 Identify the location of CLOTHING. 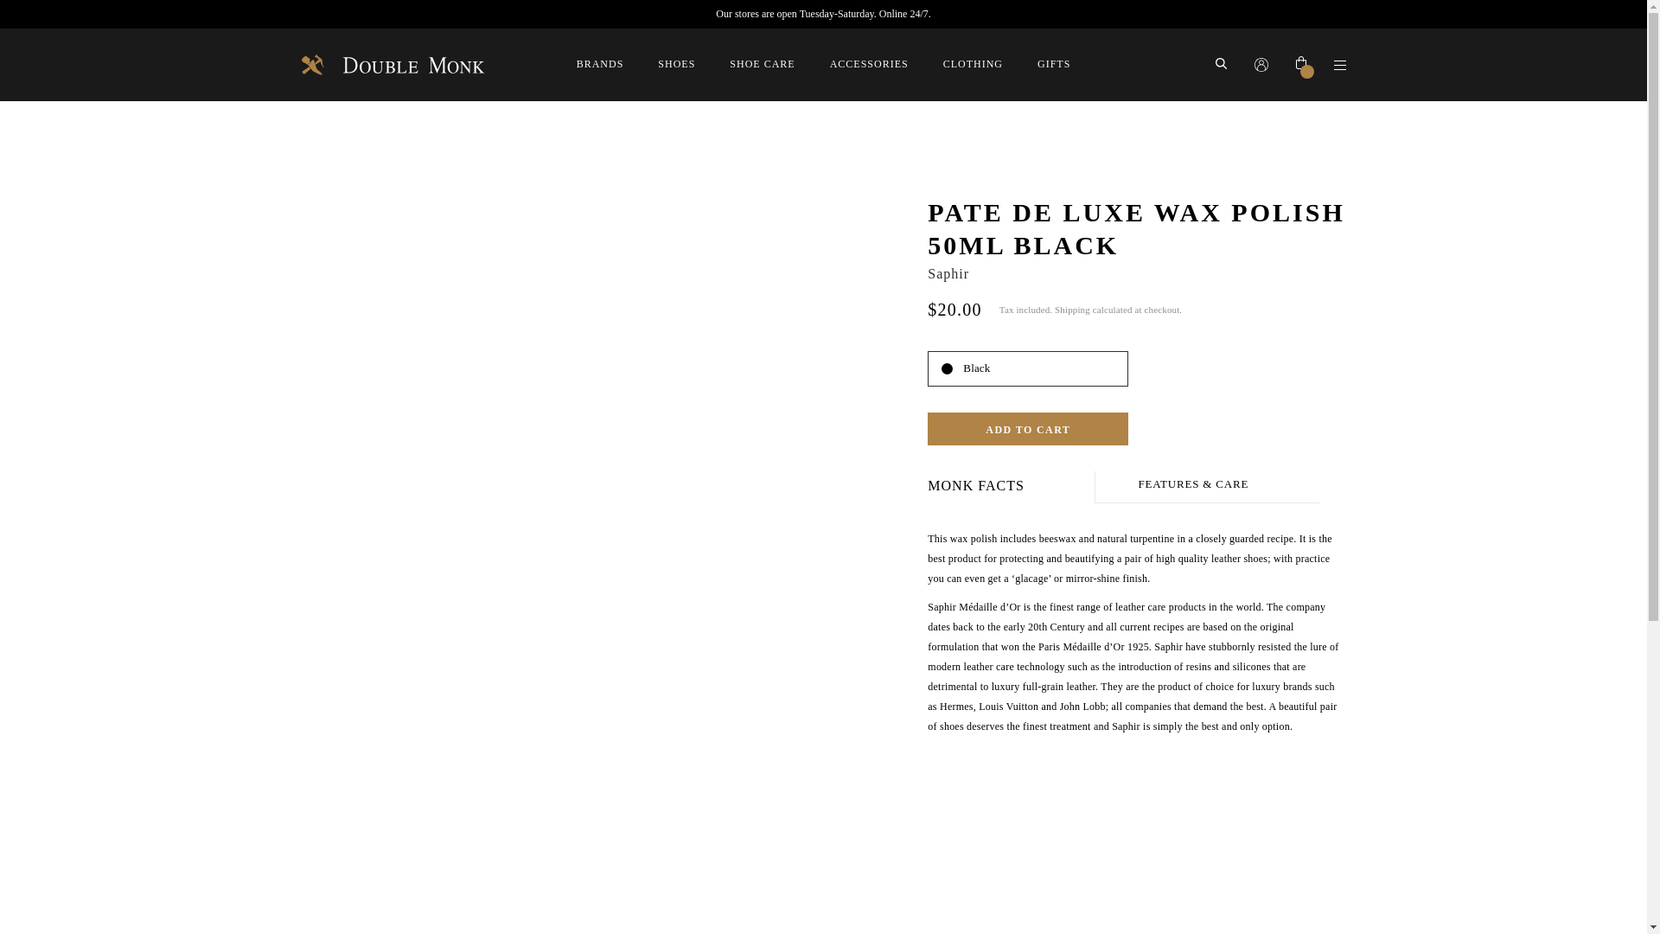
(972, 64).